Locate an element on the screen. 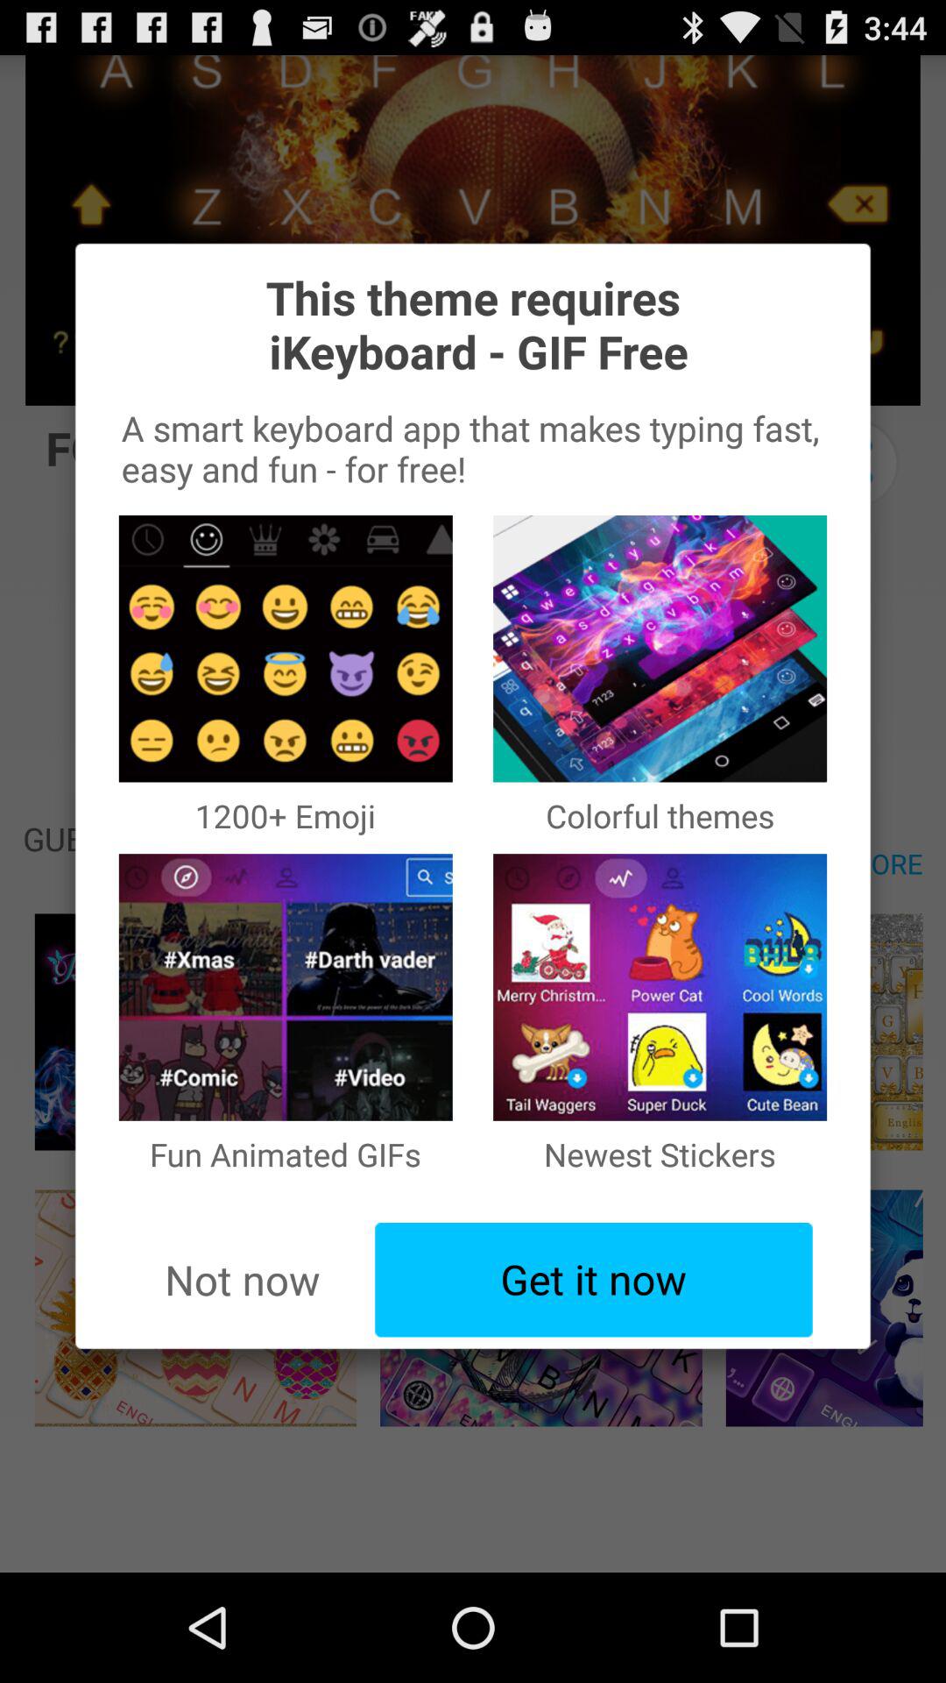  click icon below the fun animated gifs item is located at coordinates (594, 1280).